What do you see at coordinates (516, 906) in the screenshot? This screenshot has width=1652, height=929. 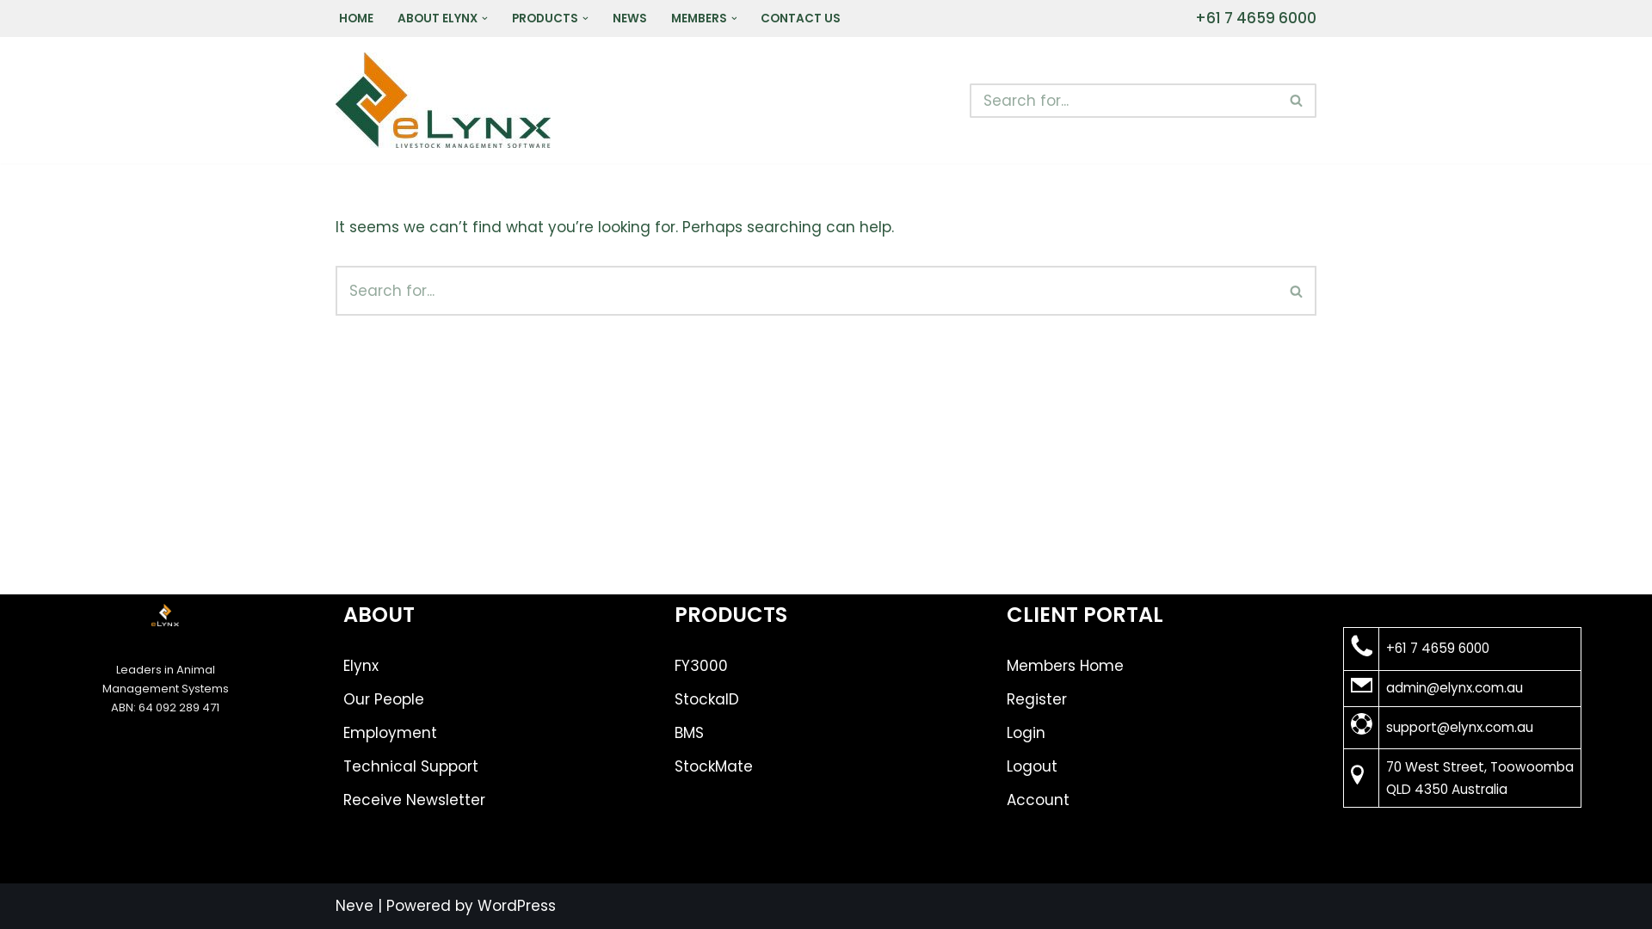 I see `WordPress` at bounding box center [516, 906].